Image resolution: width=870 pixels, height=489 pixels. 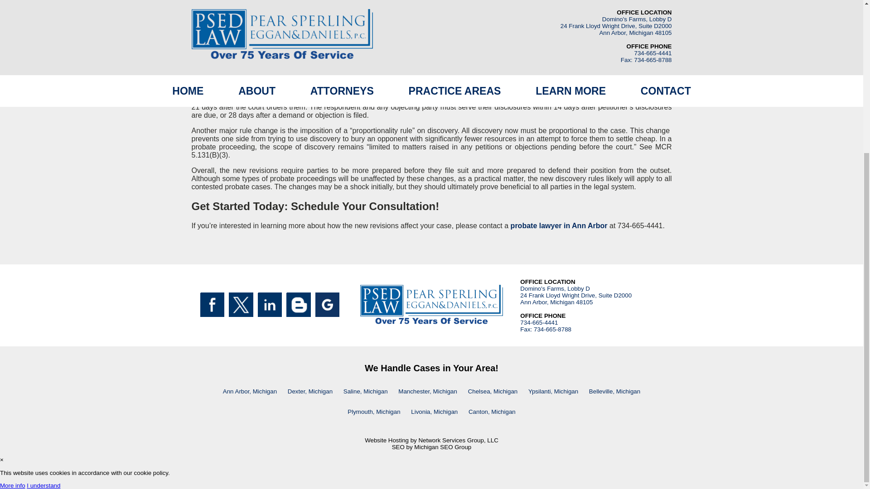 I want to click on Chelsea, Michigan, so click(x=493, y=391).